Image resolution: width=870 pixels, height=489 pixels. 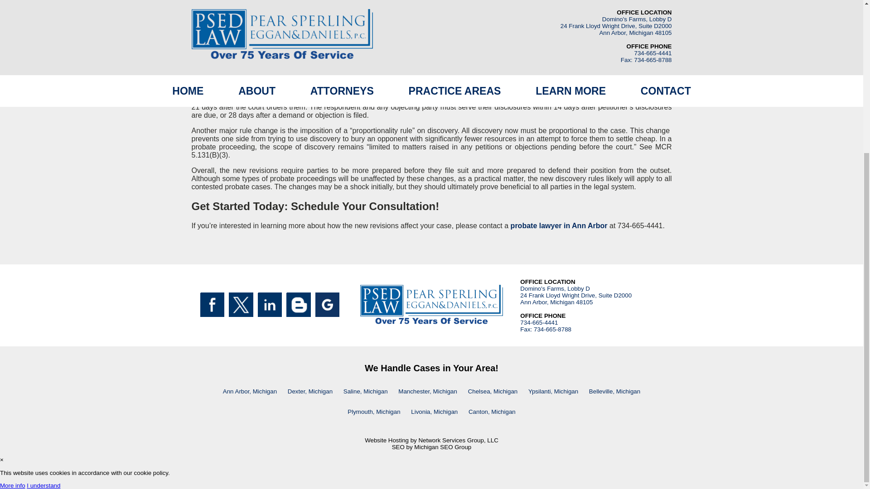 I want to click on Chelsea, Michigan, so click(x=493, y=391).